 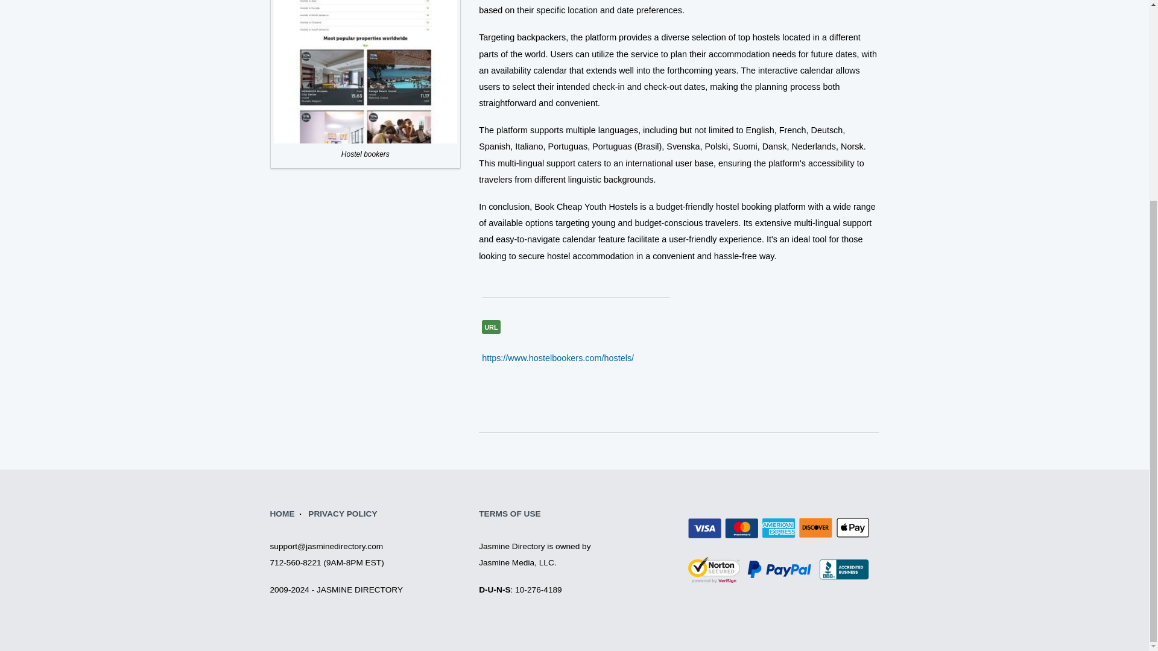 What do you see at coordinates (343, 512) in the screenshot?
I see `PRIVACY POLICY` at bounding box center [343, 512].